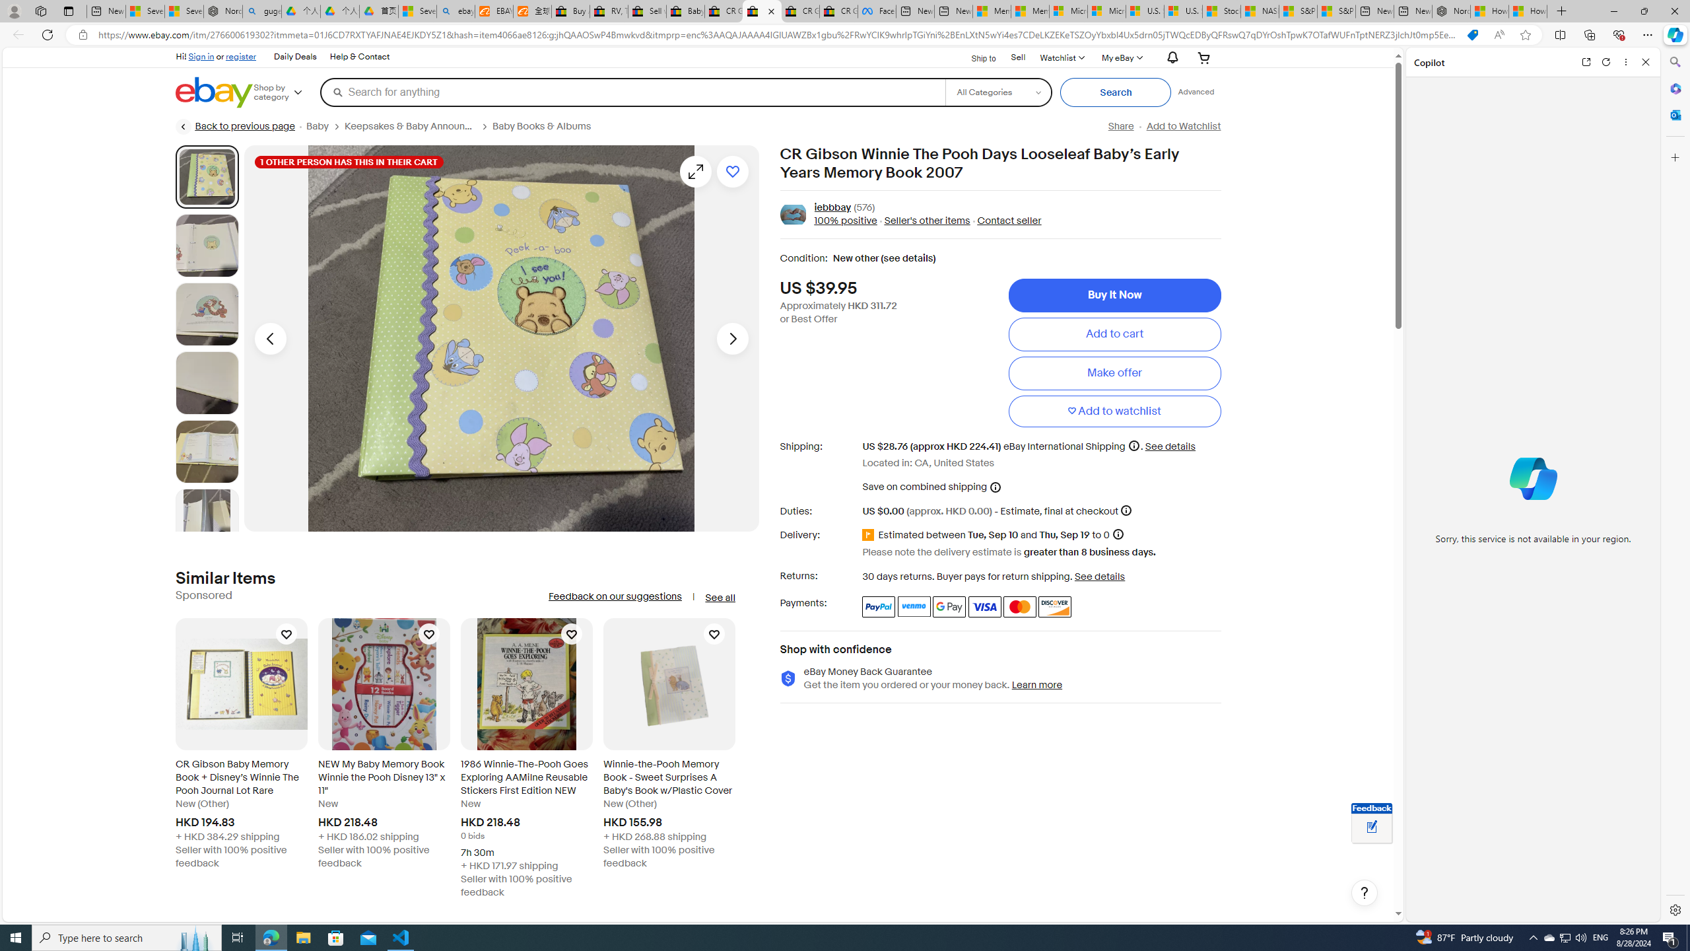 This screenshot has height=951, width=1690. Describe the element at coordinates (1114, 372) in the screenshot. I see `Make offer` at that location.